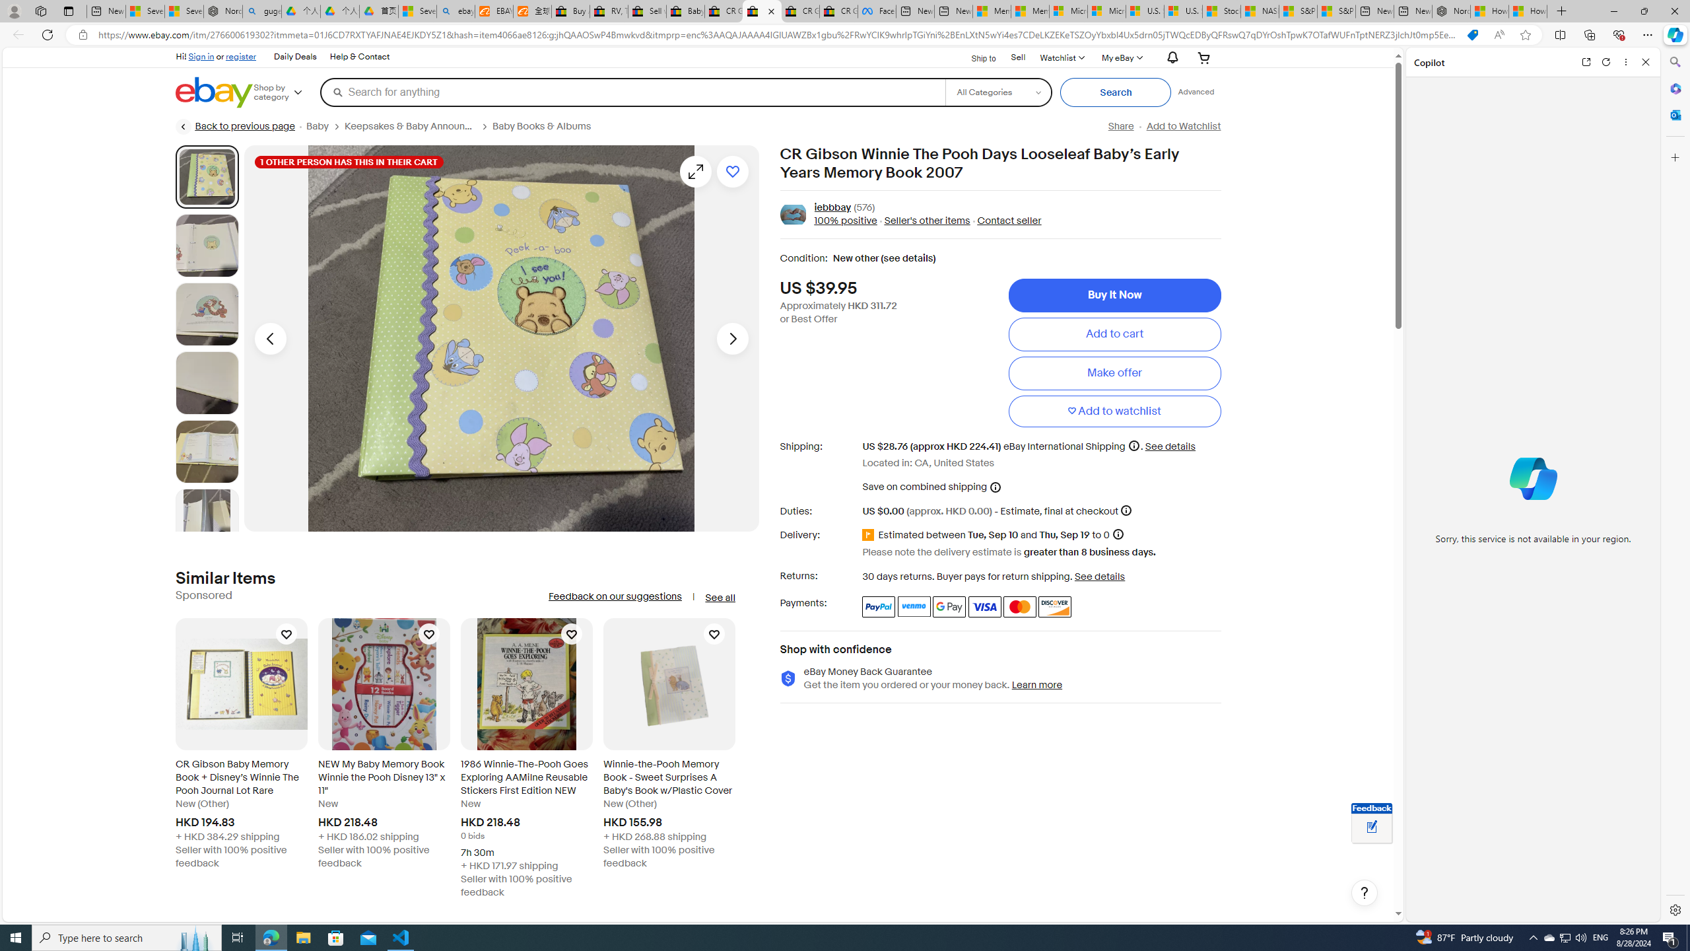 This screenshot has height=951, width=1690. Describe the element at coordinates (1114, 372) in the screenshot. I see `Make offer` at that location.